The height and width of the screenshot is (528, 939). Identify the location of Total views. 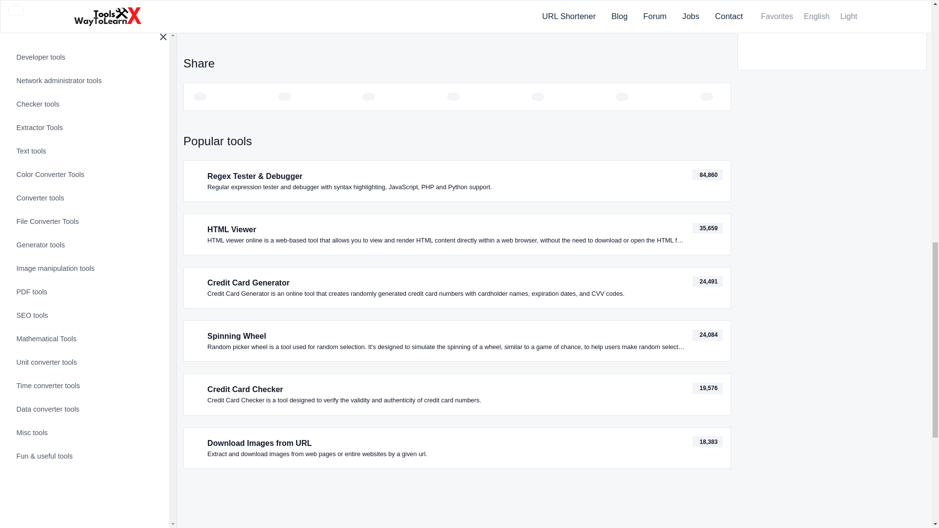
(708, 388).